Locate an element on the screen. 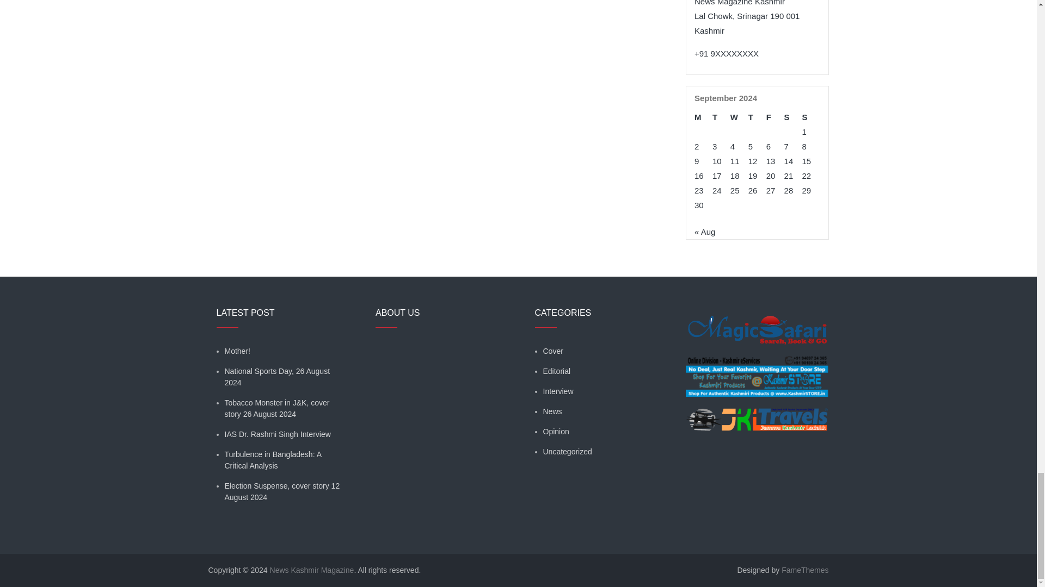 This screenshot has height=587, width=1045. 262x220 Ads is located at coordinates (757, 323).